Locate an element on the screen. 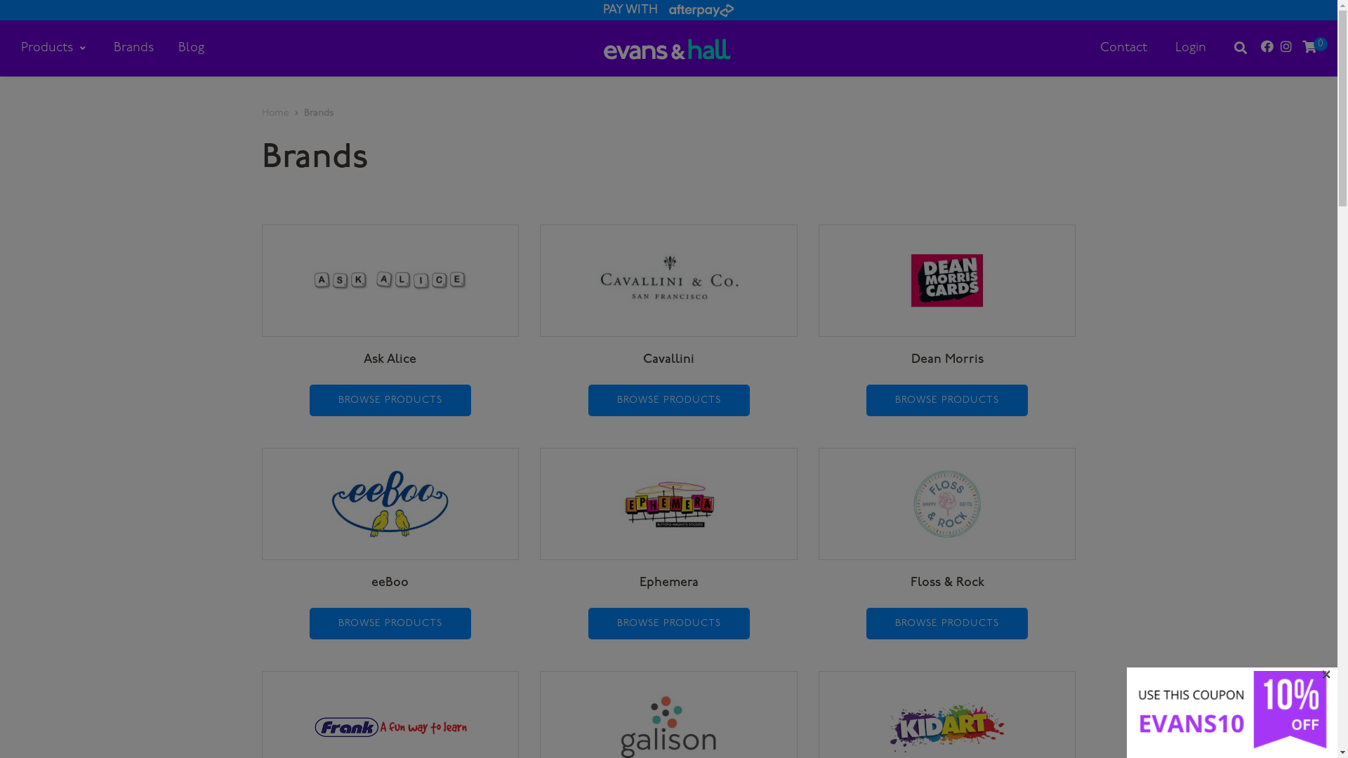 This screenshot has width=1348, height=758. Login is located at coordinates (1191, 48).